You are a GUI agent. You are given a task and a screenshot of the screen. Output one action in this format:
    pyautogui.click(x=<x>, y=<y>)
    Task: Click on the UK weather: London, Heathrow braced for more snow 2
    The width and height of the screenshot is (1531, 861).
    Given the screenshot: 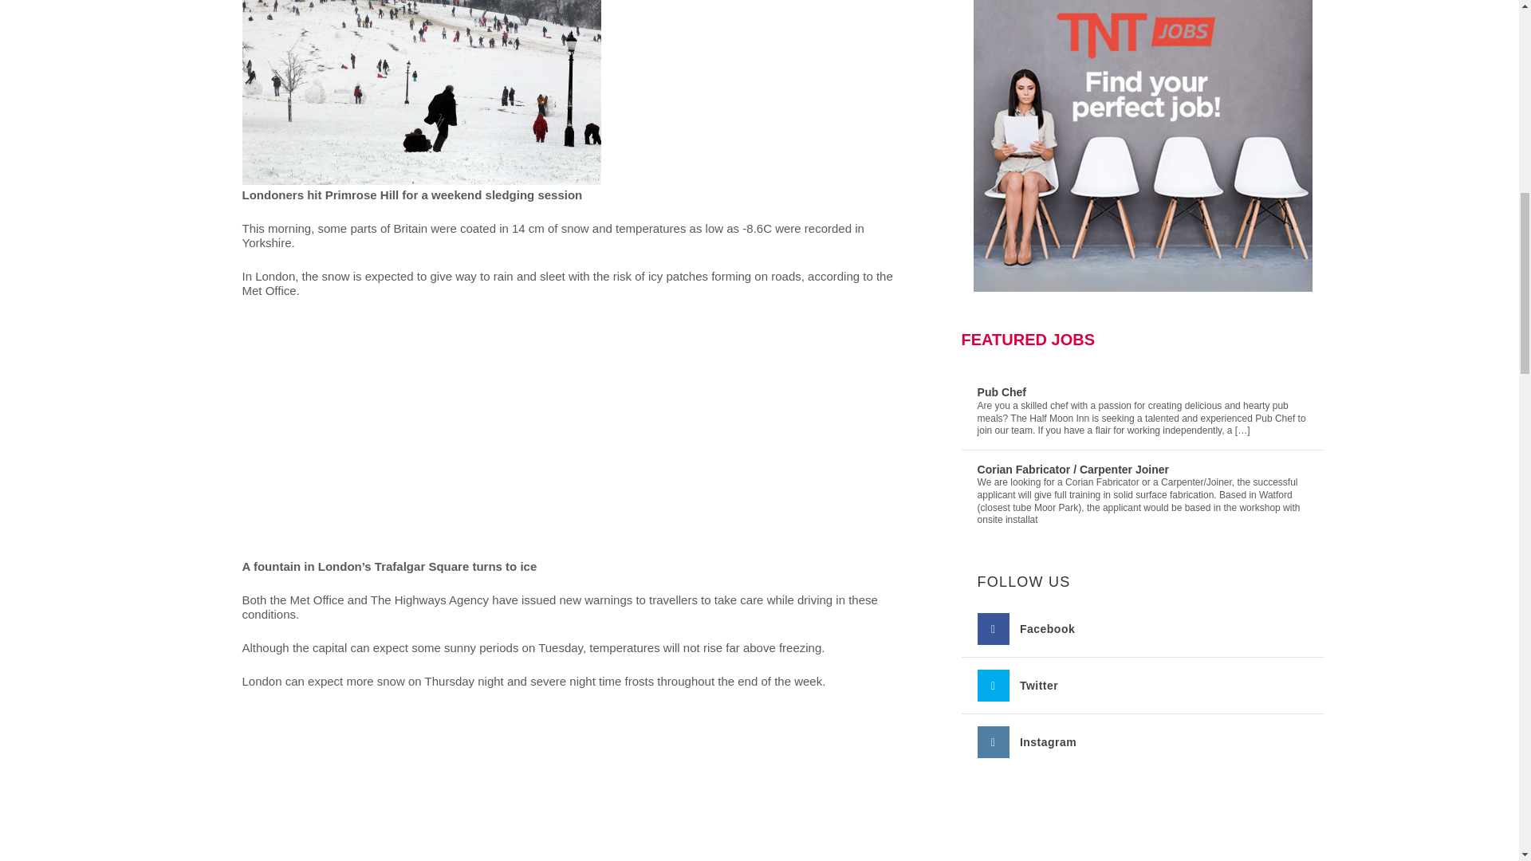 What is the action you would take?
    pyautogui.click(x=421, y=437)
    